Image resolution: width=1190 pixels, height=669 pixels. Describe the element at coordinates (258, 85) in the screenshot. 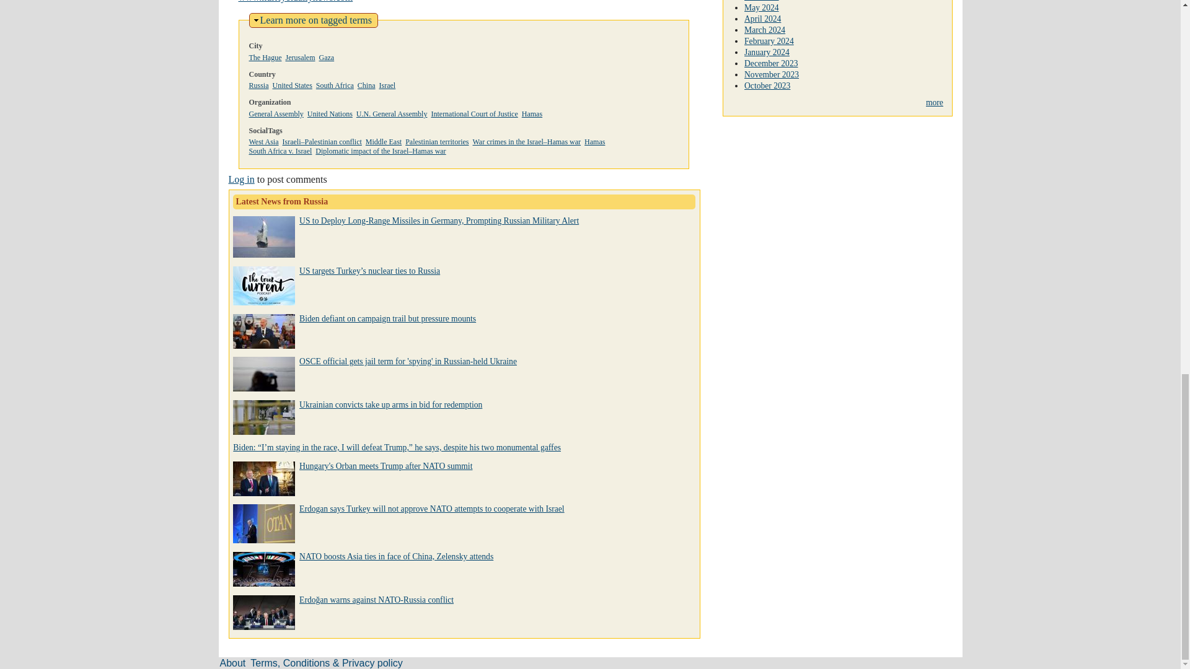

I see `Middle East` at that location.